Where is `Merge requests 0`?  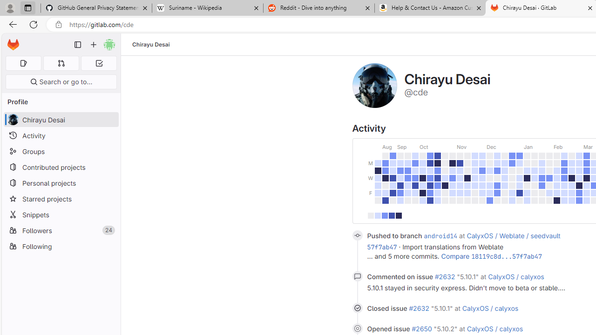
Merge requests 0 is located at coordinates (61, 63).